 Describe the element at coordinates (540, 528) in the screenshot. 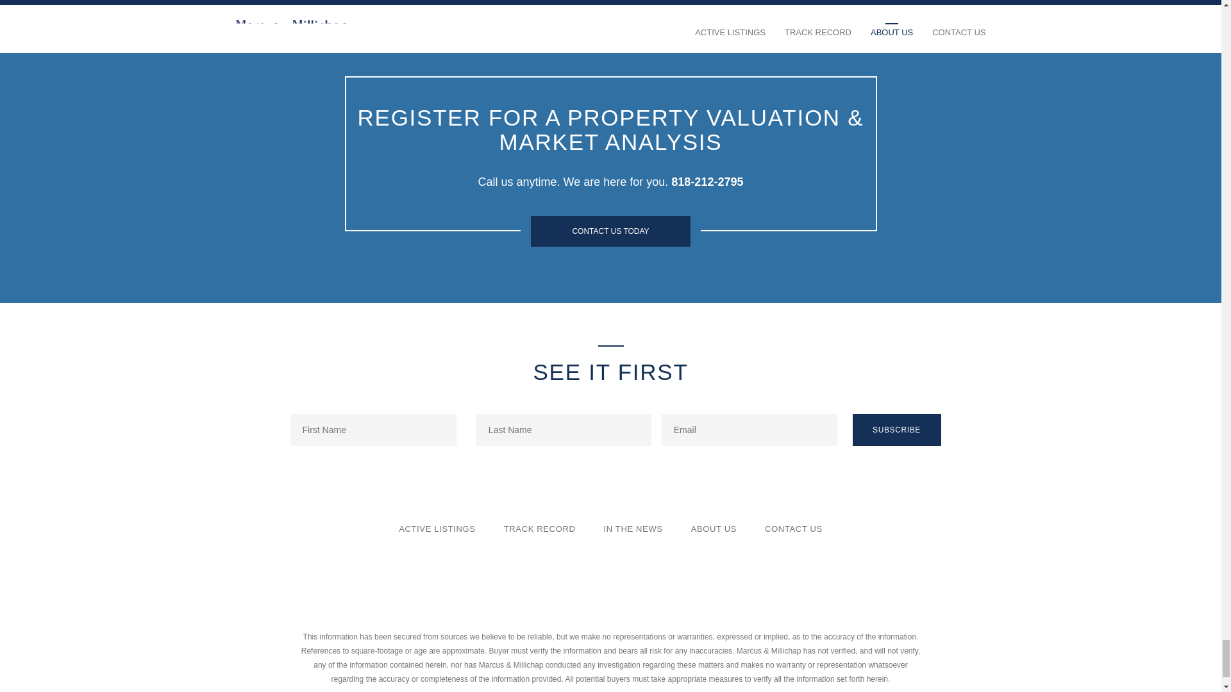

I see `TRACK RECORD` at that location.